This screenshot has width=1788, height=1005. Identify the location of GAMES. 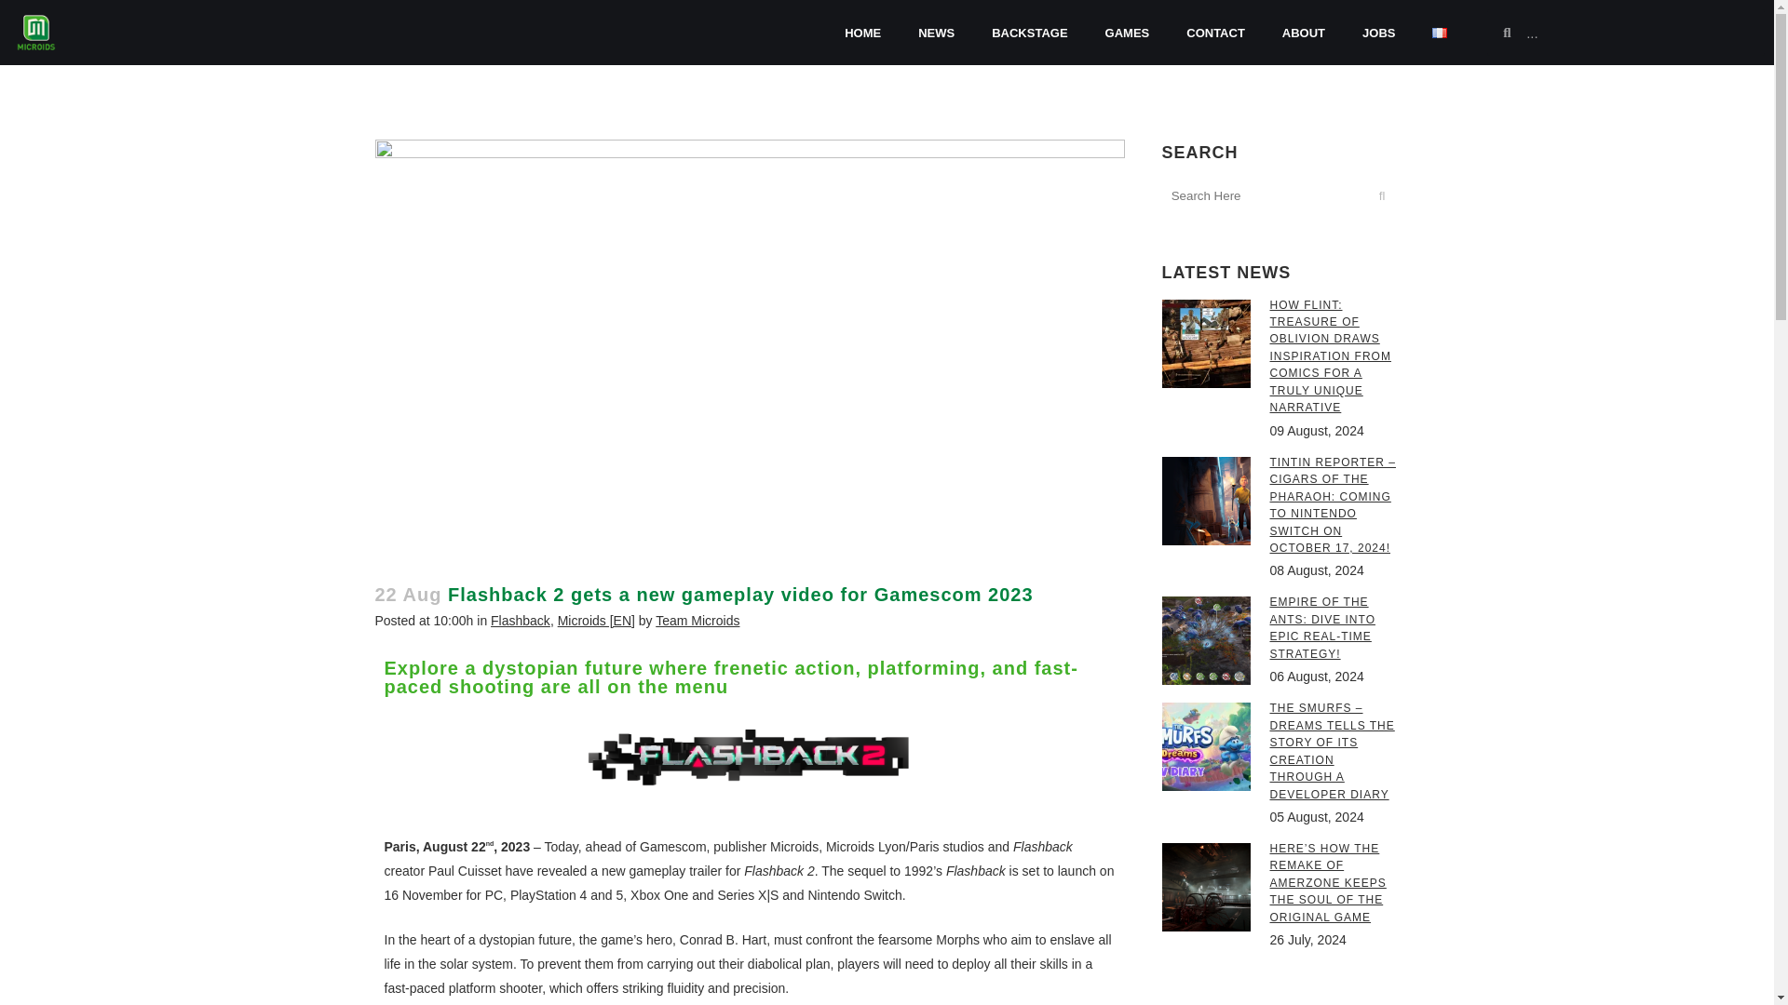
(1128, 32).